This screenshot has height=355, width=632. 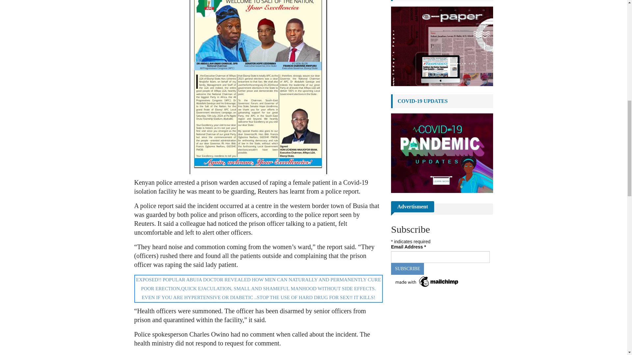 What do you see at coordinates (408, 269) in the screenshot?
I see `Subscribe` at bounding box center [408, 269].